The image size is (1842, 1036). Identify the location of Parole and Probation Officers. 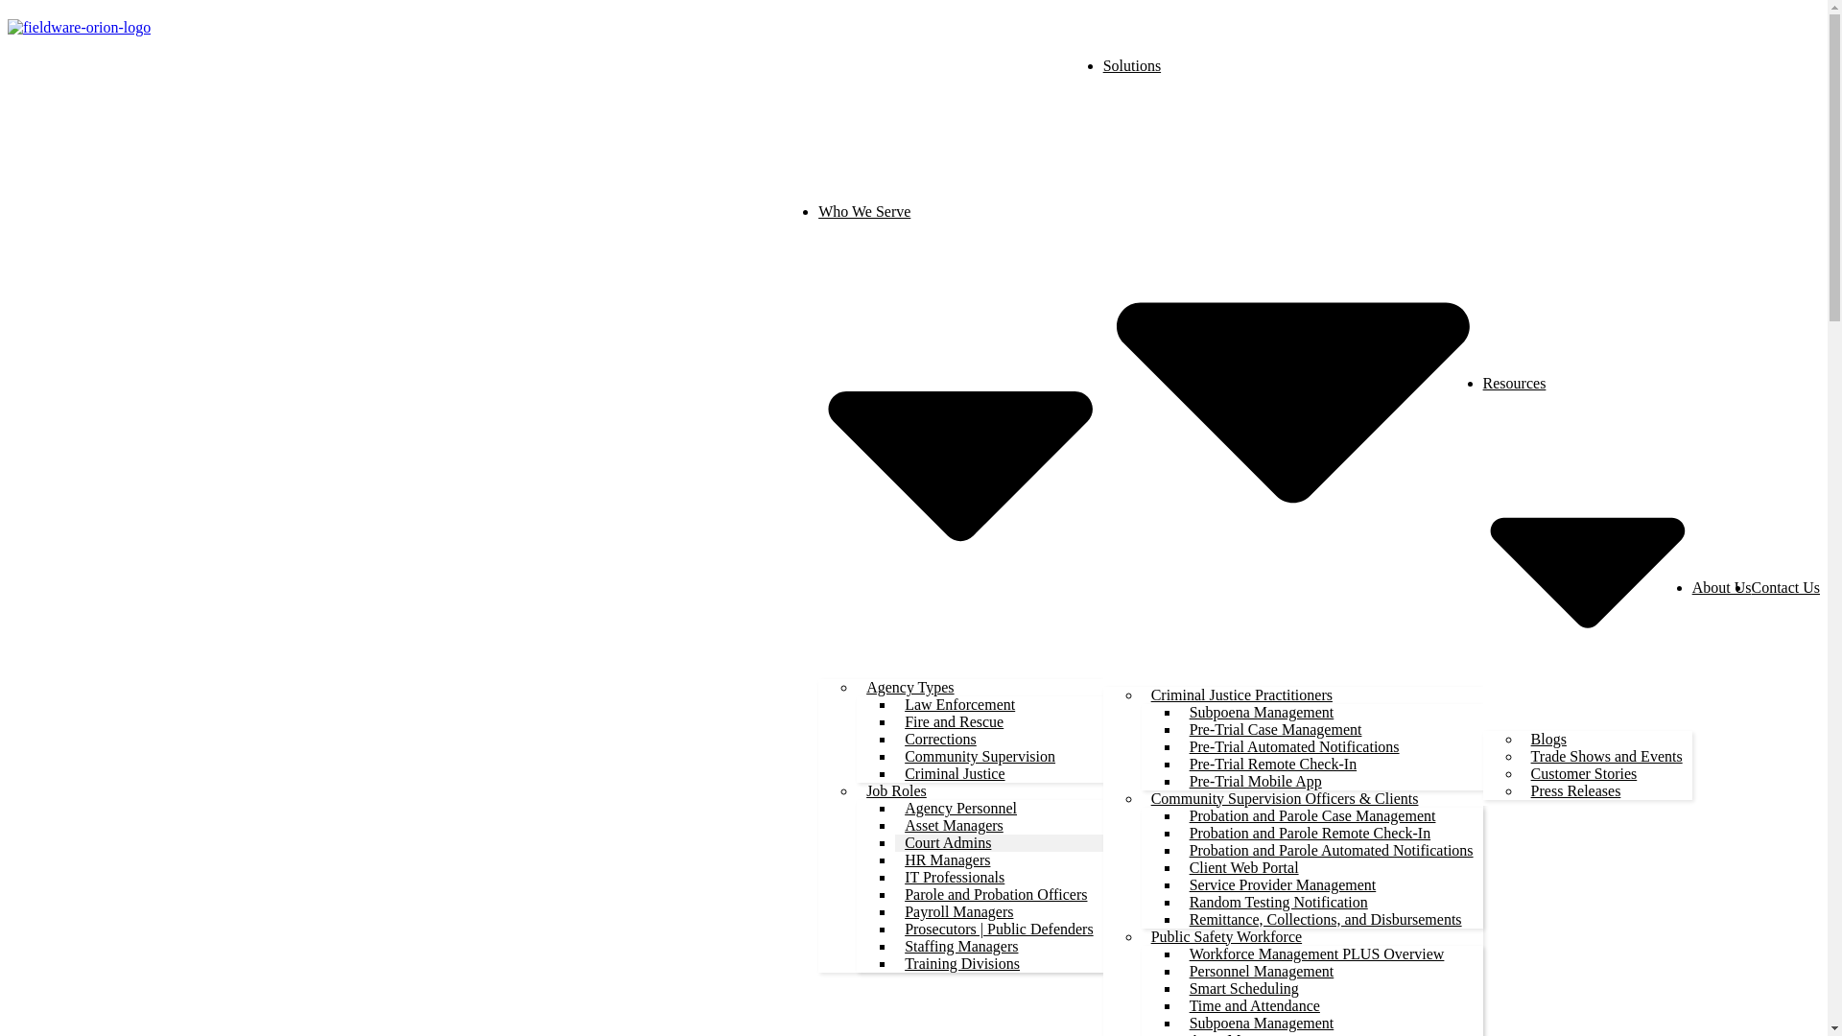
(996, 894).